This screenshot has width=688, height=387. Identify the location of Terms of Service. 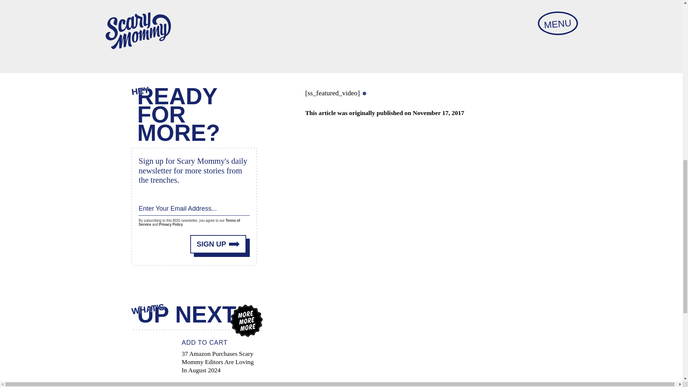
(189, 219).